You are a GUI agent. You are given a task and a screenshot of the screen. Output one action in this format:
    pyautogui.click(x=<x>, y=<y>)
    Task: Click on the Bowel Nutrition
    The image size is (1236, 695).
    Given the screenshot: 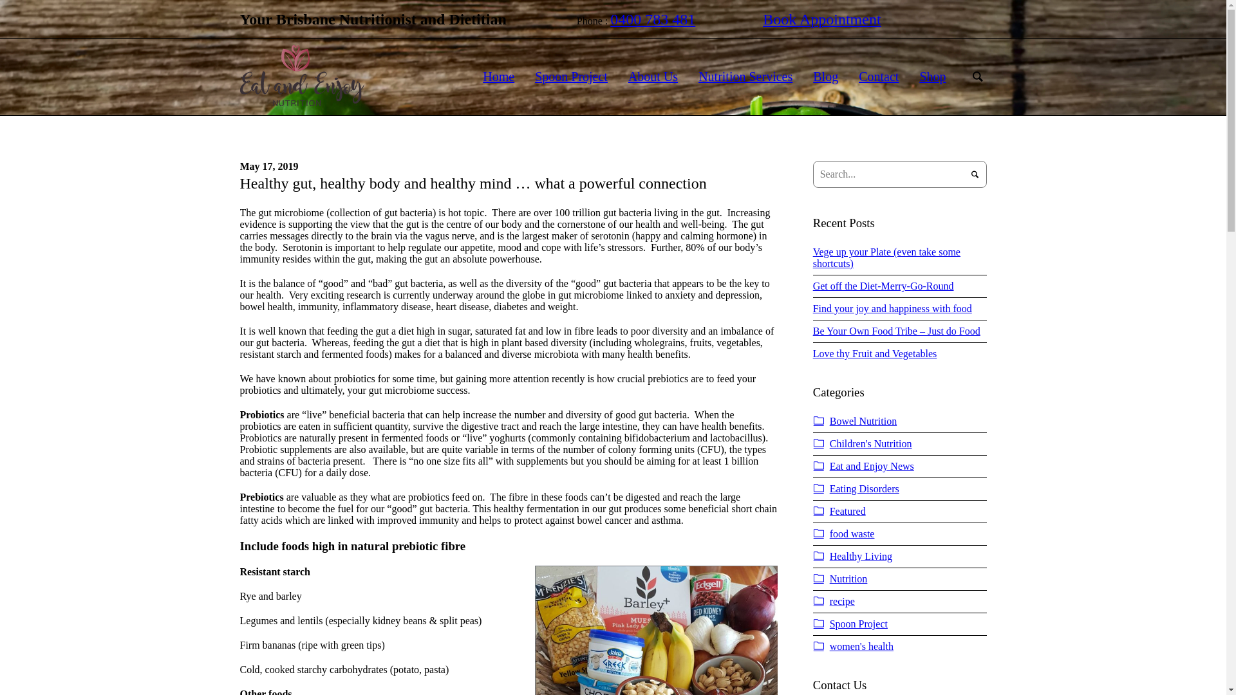 What is the action you would take?
    pyautogui.click(x=862, y=421)
    